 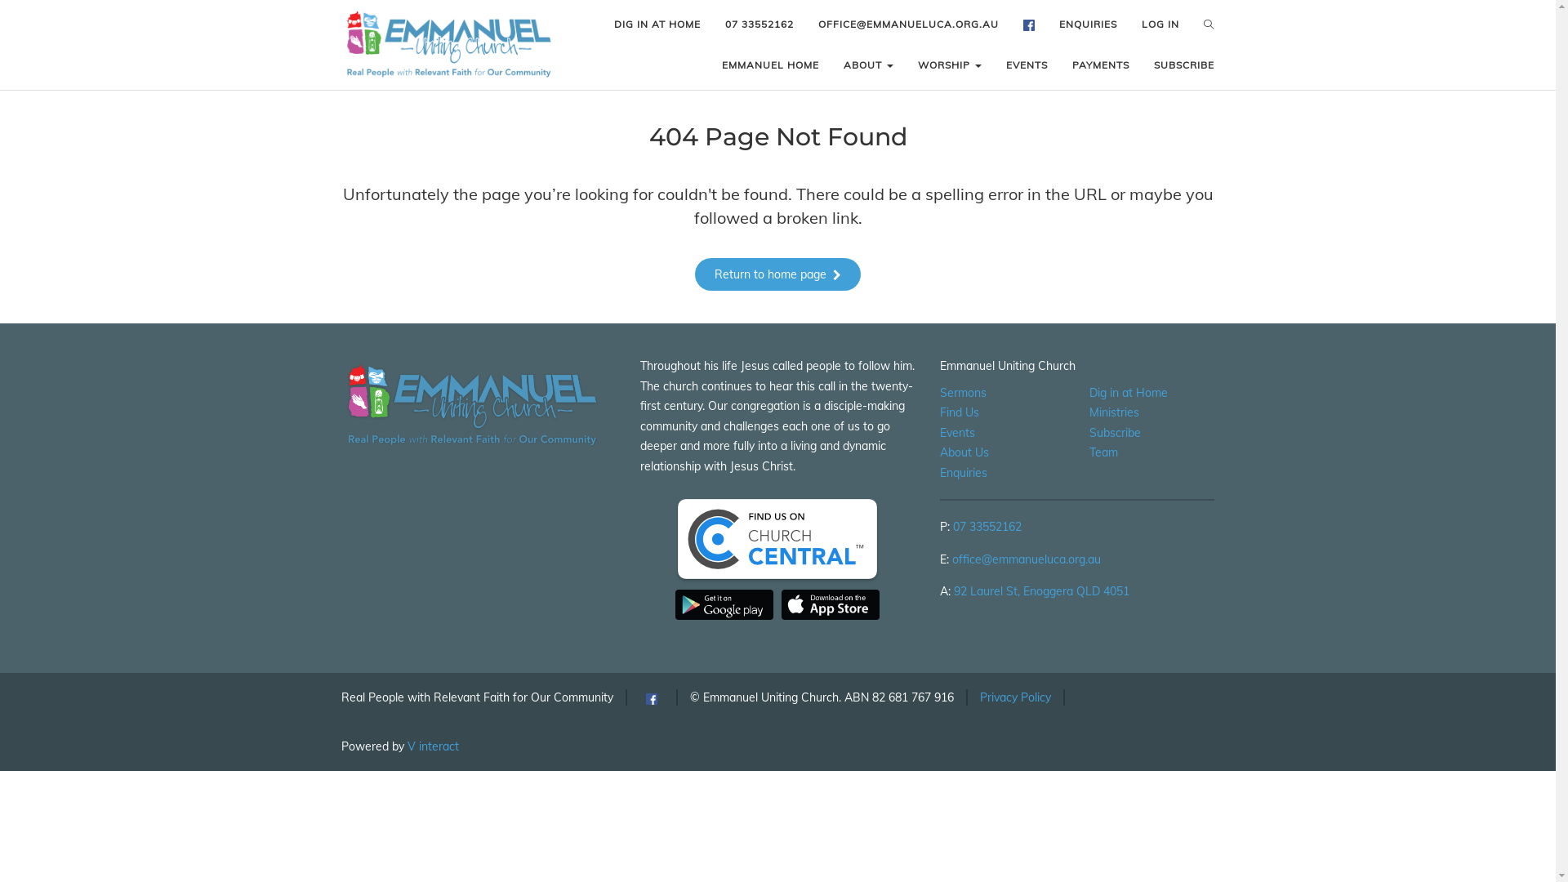 What do you see at coordinates (960, 412) in the screenshot?
I see `Find Us` at bounding box center [960, 412].